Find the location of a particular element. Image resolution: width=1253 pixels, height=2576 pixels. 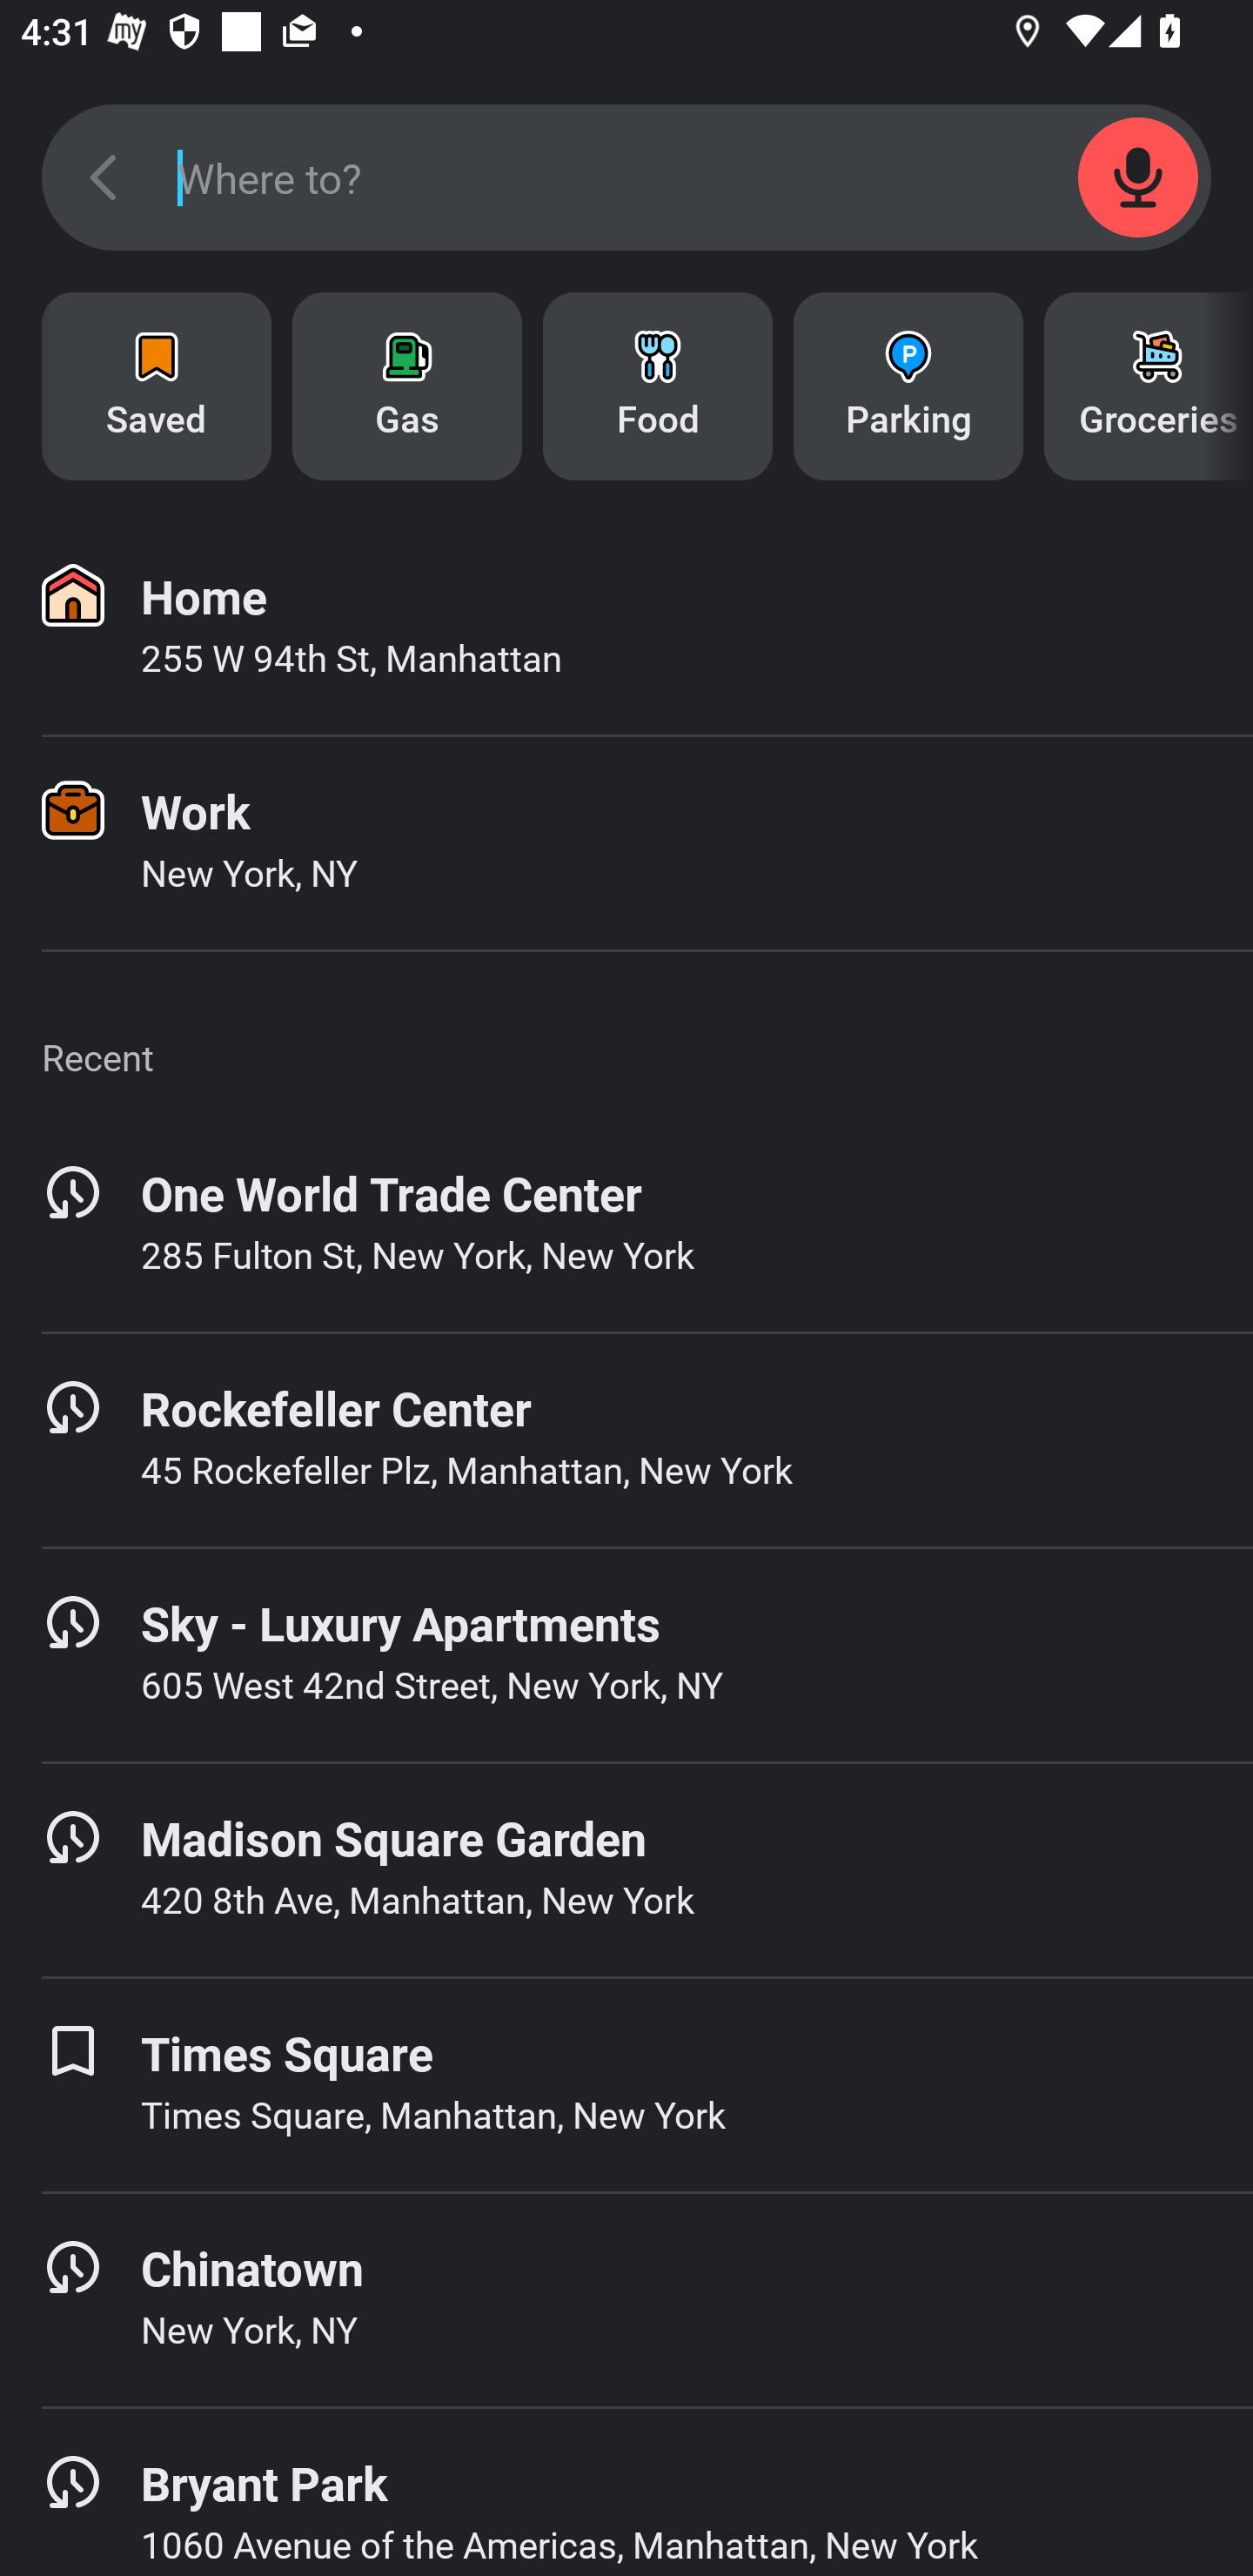

Parking is located at coordinates (908, 386).